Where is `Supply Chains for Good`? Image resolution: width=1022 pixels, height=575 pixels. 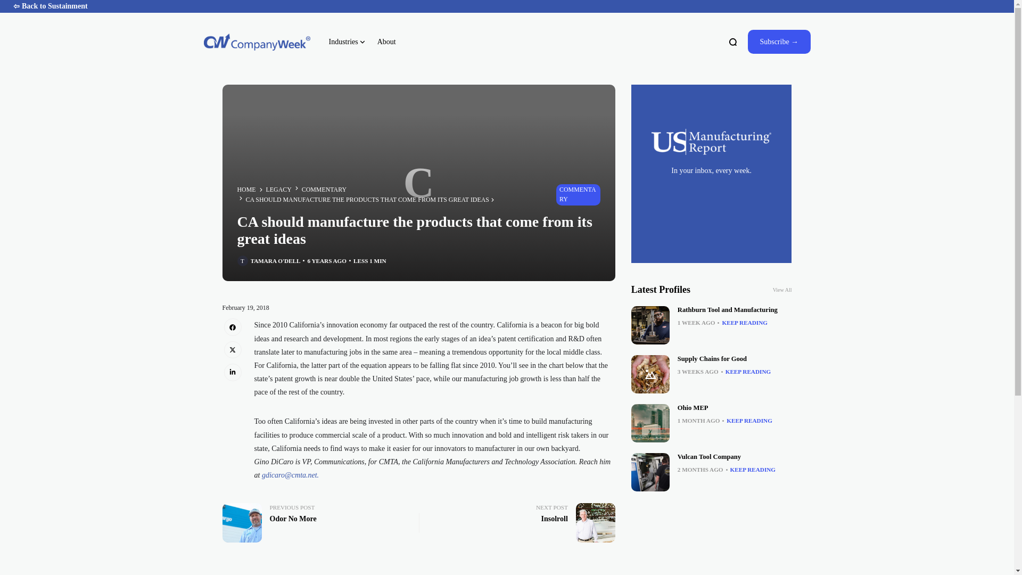
Supply Chains for Good is located at coordinates (712, 359).